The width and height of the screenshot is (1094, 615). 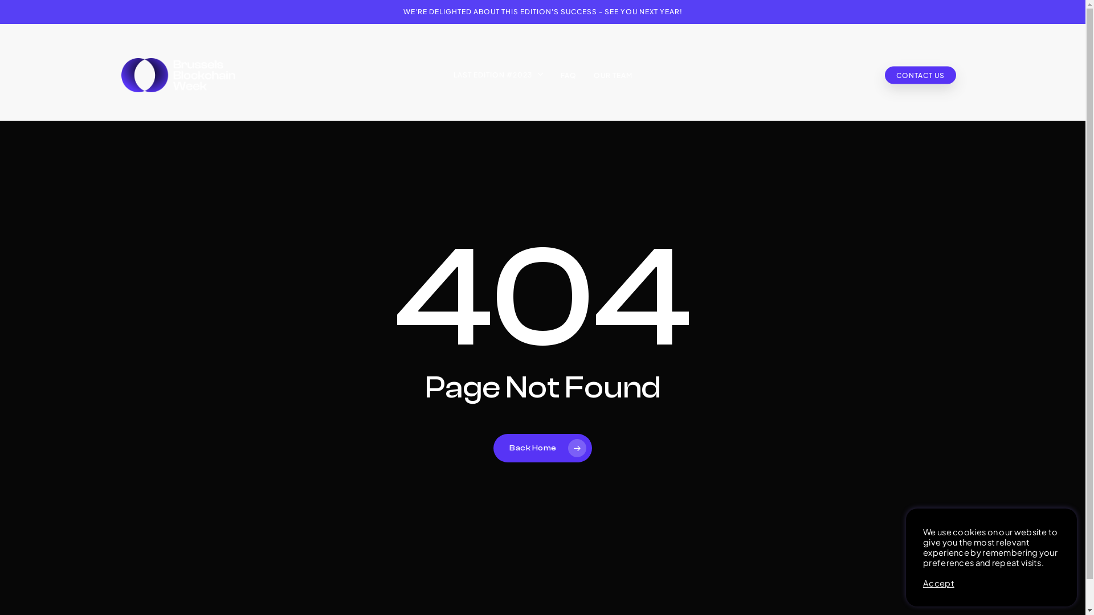 What do you see at coordinates (568, 75) in the screenshot?
I see `FAQ` at bounding box center [568, 75].